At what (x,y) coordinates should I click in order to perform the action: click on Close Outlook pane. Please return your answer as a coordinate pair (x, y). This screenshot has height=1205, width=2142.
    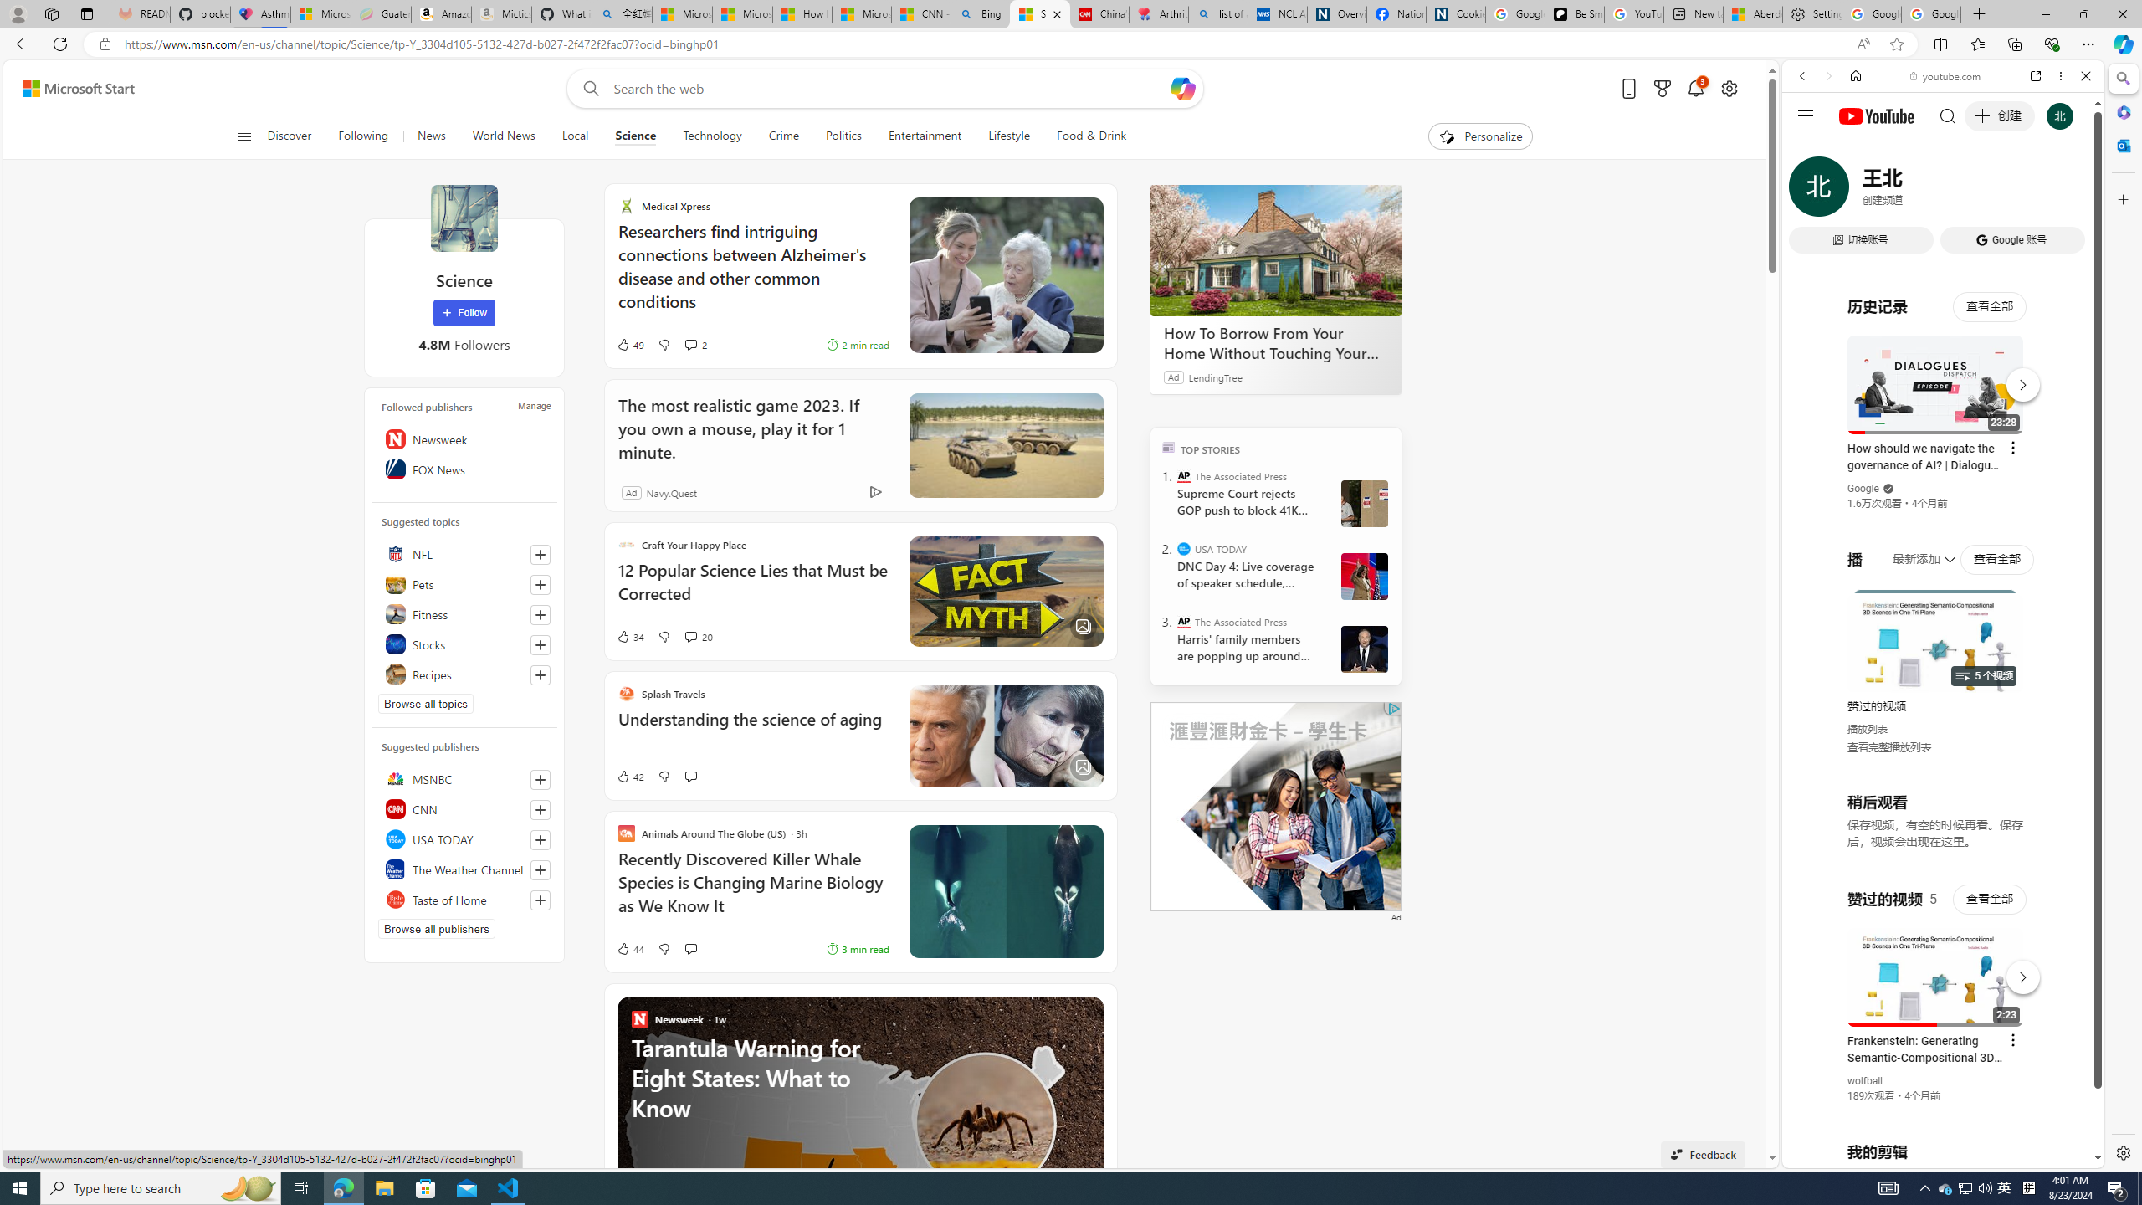
    Looking at the image, I should click on (2122, 145).